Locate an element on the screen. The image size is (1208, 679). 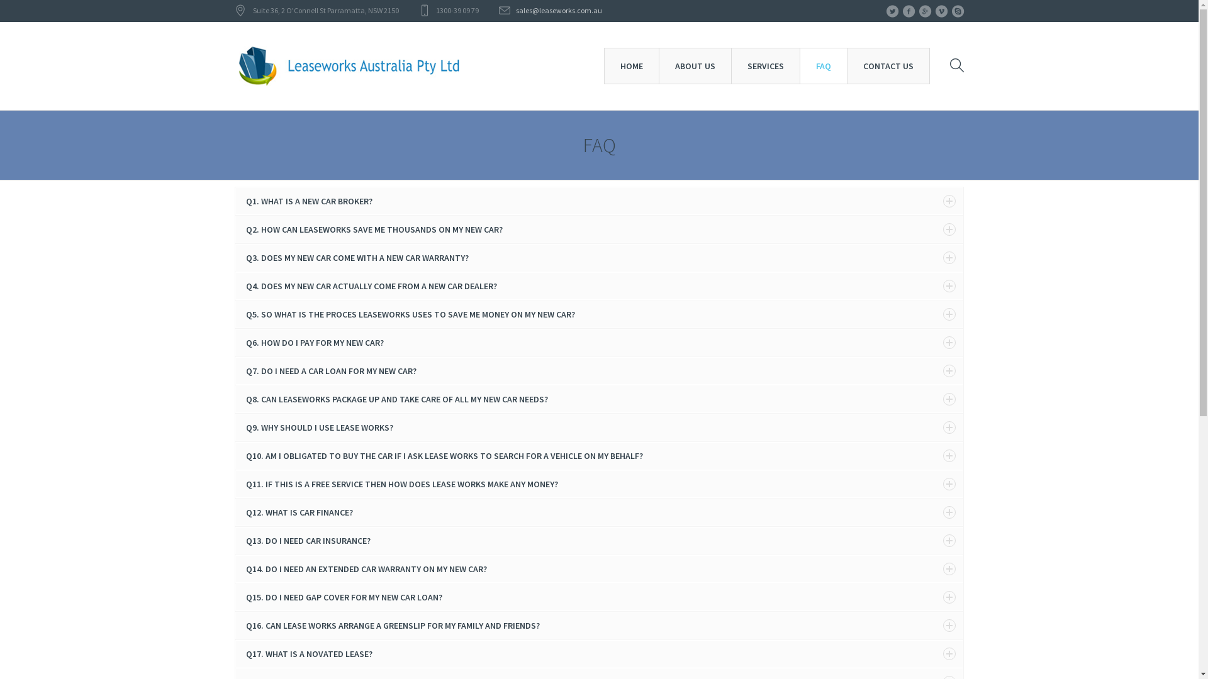
Twitter is located at coordinates (892, 11).